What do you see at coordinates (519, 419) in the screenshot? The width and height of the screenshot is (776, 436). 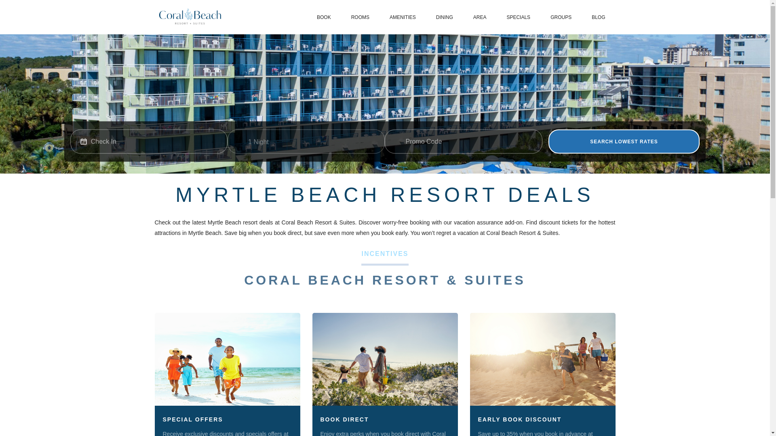 I see `EARLY BOOK DISCOUNT` at bounding box center [519, 419].